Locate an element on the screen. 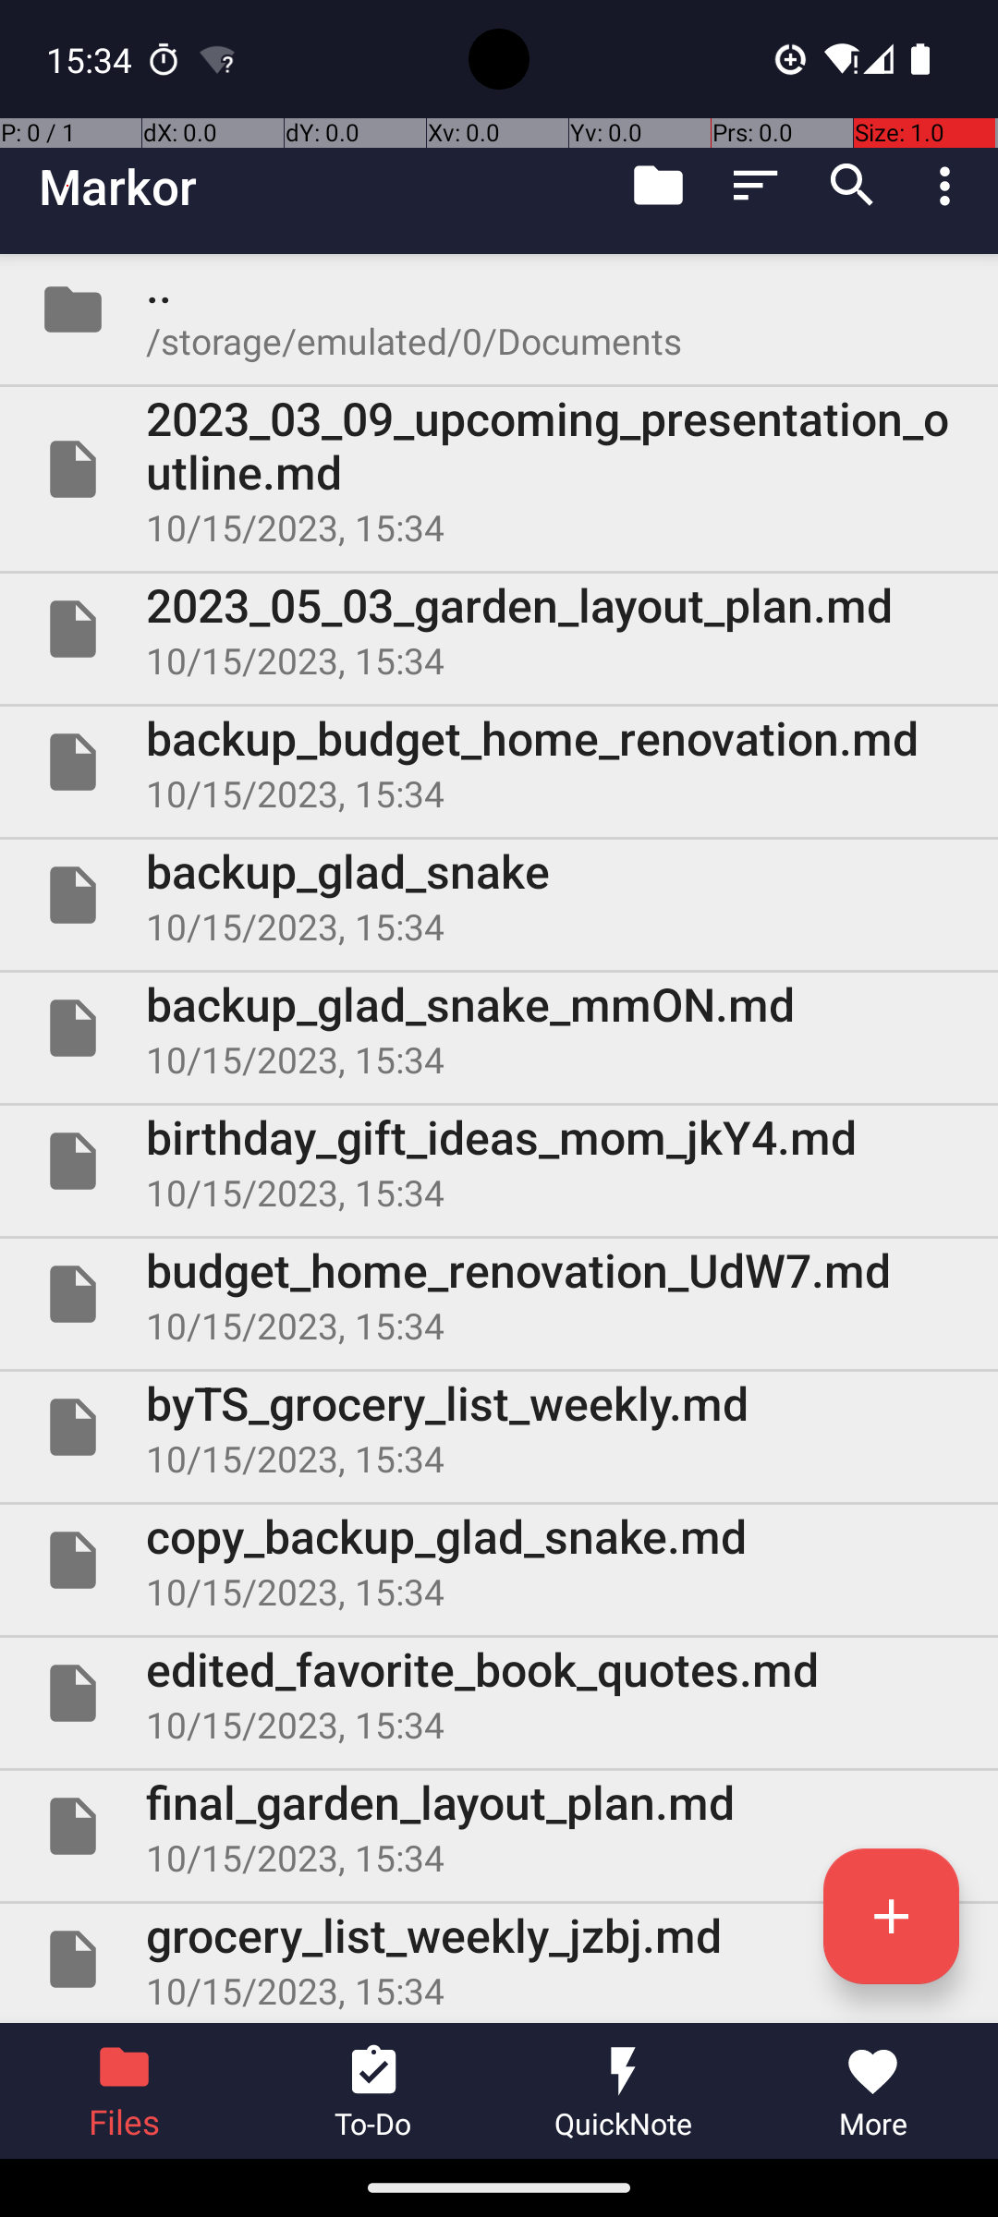  File 2023_05_03_garden_layout_plan.md  is located at coordinates (499, 629).